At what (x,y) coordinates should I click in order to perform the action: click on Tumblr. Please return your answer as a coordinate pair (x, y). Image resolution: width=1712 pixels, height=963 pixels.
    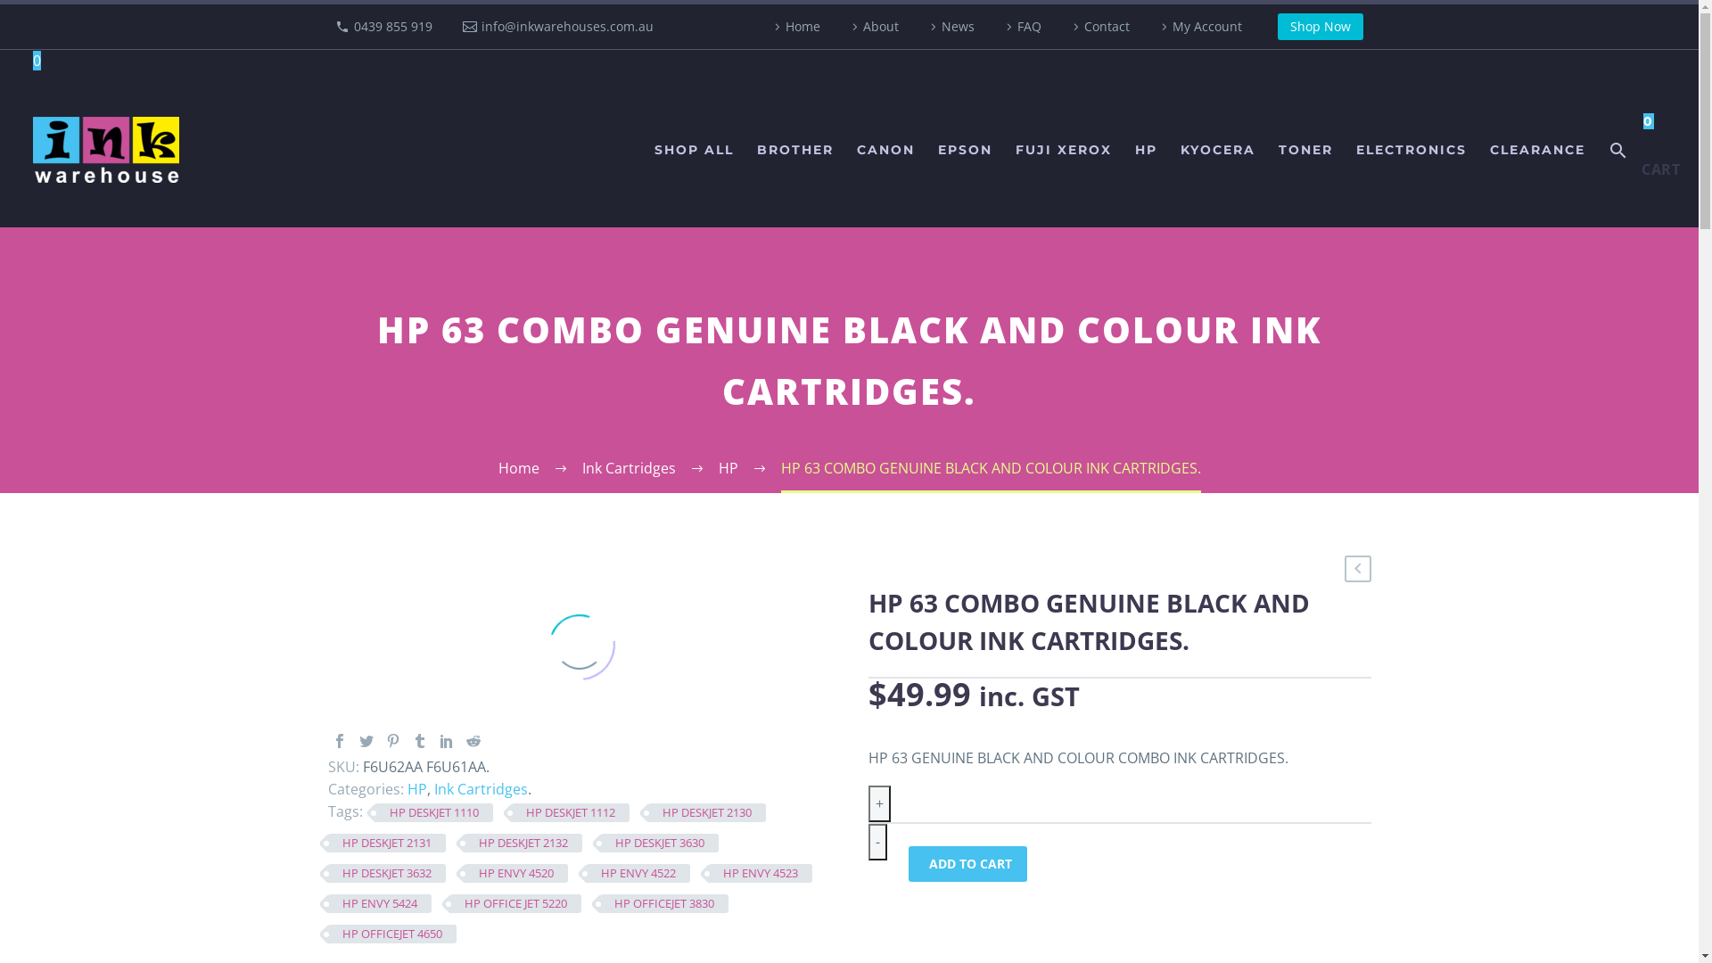
    Looking at the image, I should click on (419, 741).